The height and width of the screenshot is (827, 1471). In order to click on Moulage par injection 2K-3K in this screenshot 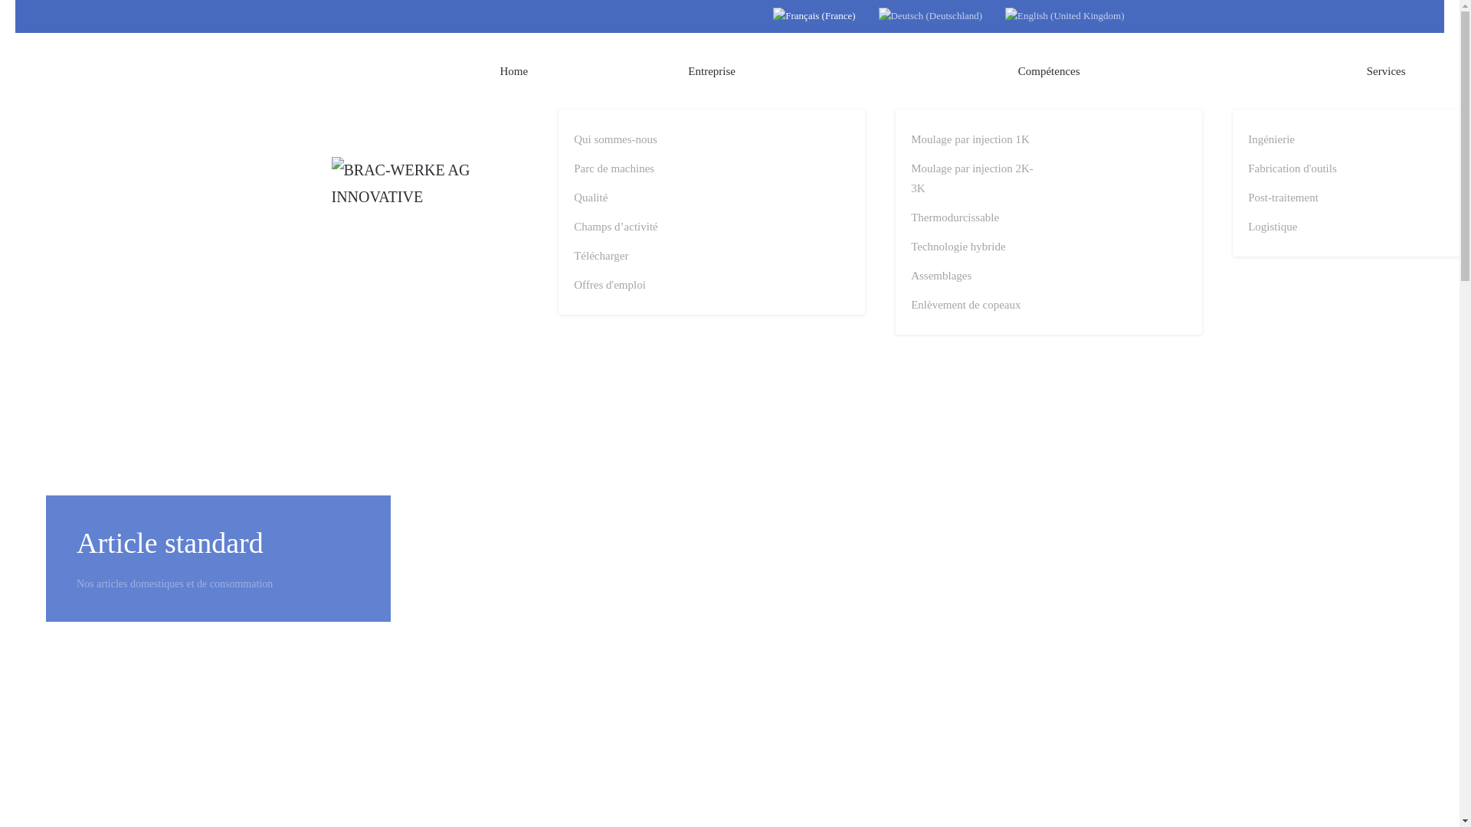, I will do `click(976, 178)`.